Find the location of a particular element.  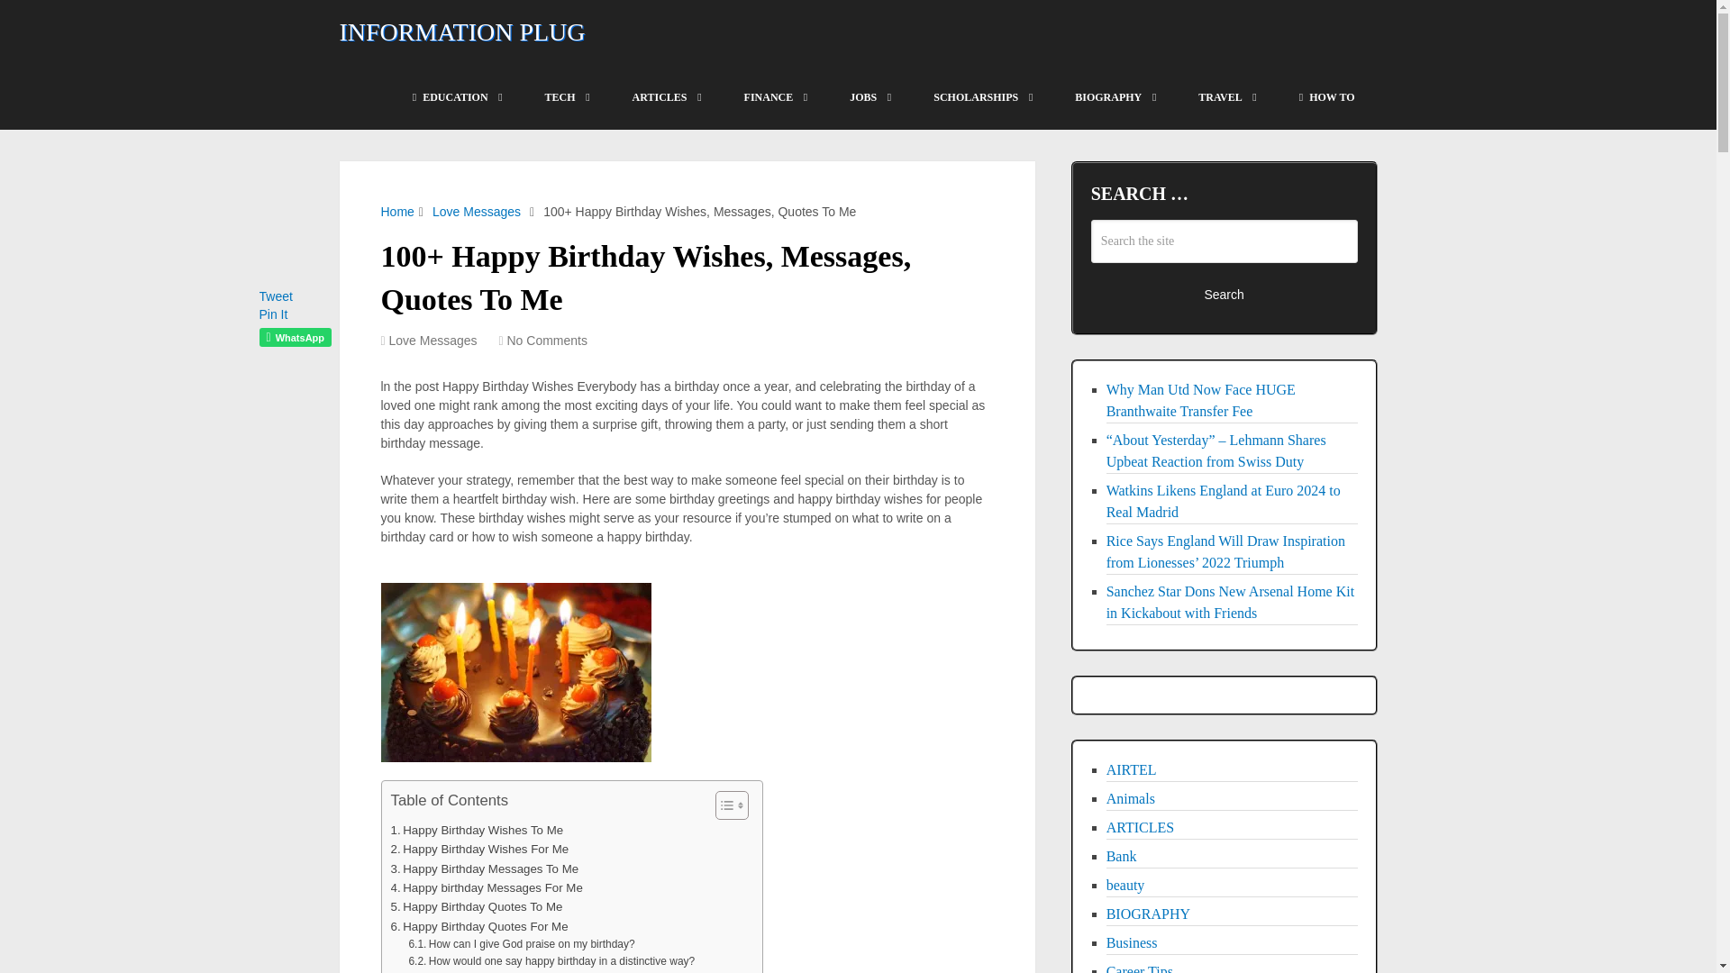

Happy Birthday Quotes To Me is located at coordinates (477, 906).